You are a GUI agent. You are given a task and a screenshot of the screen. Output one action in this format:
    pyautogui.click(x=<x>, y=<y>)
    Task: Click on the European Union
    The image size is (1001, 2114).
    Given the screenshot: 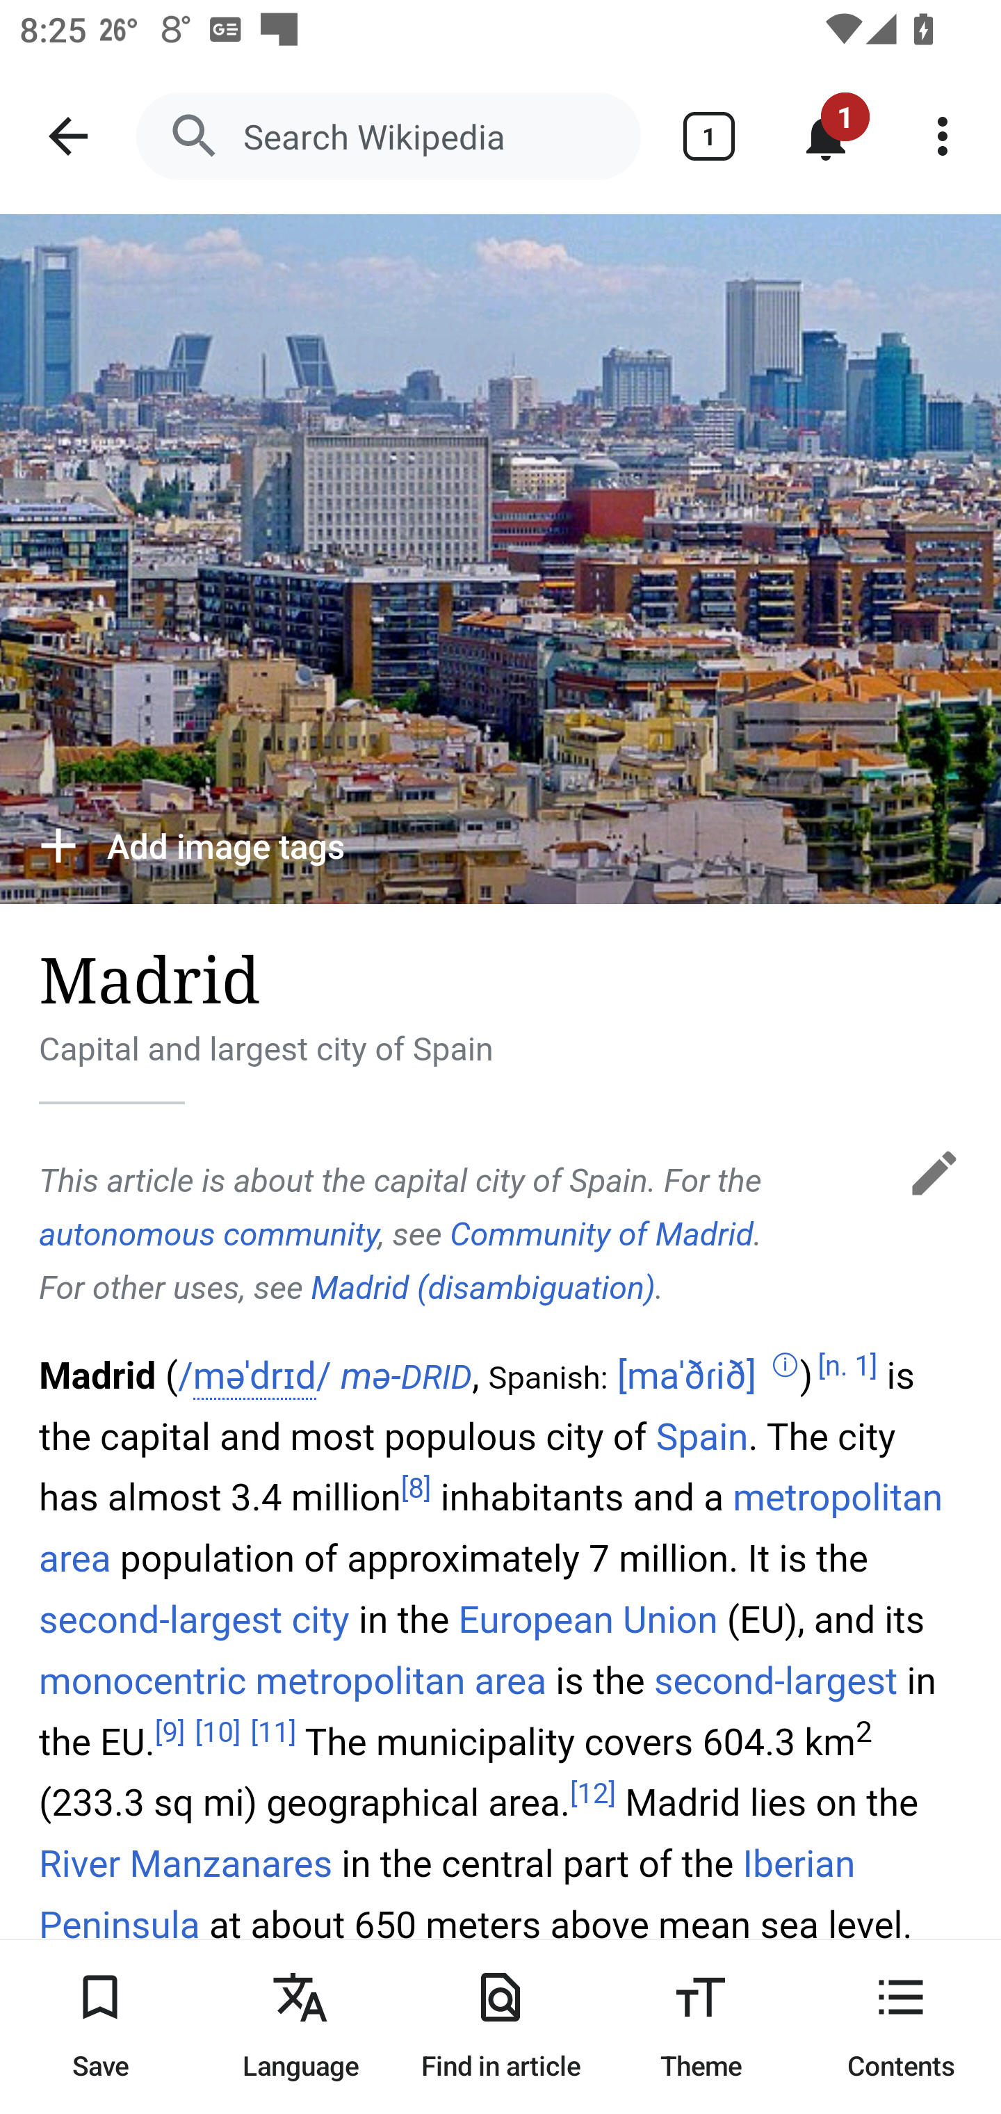 What is the action you would take?
    pyautogui.click(x=588, y=1619)
    